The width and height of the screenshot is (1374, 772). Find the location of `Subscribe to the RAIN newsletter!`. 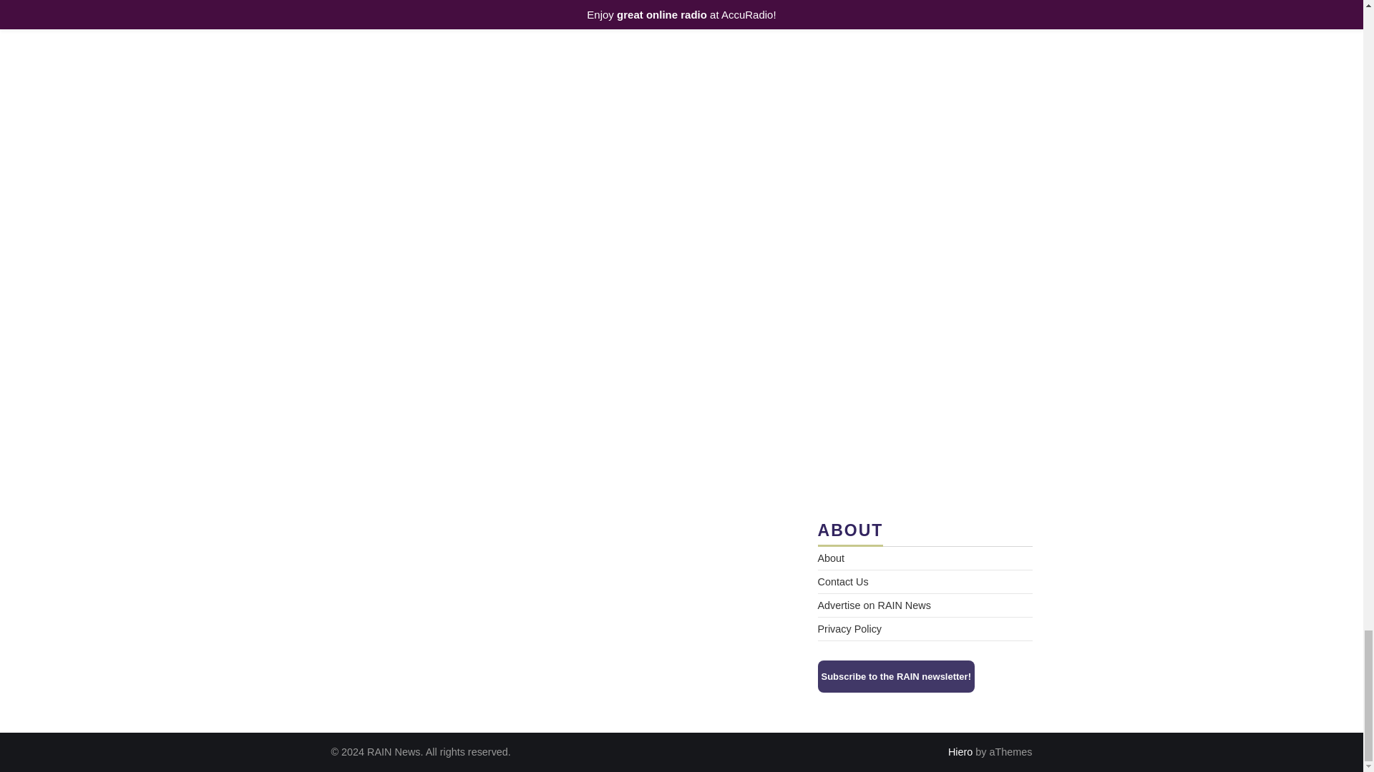

Subscribe to the RAIN newsletter! is located at coordinates (896, 676).